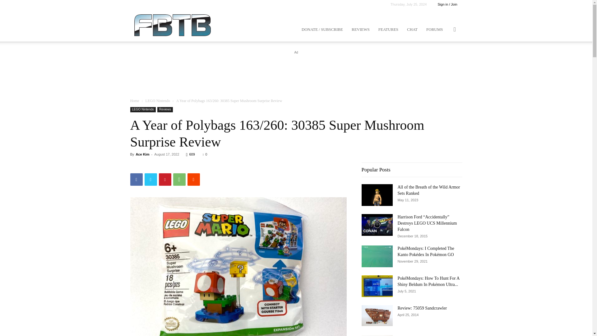  I want to click on FEATURES, so click(388, 29).